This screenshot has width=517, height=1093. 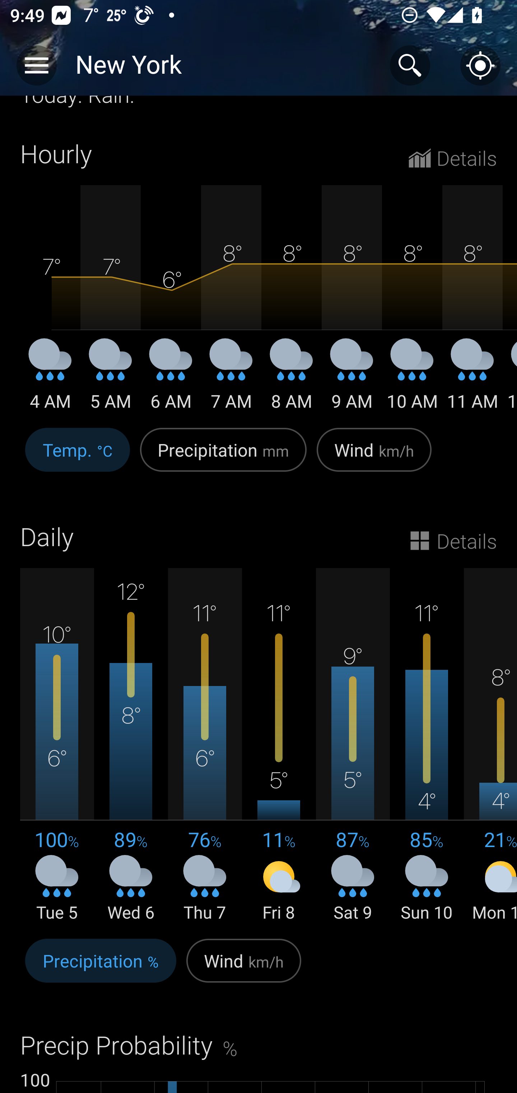 What do you see at coordinates (171, 380) in the screenshot?
I see `6 AM` at bounding box center [171, 380].